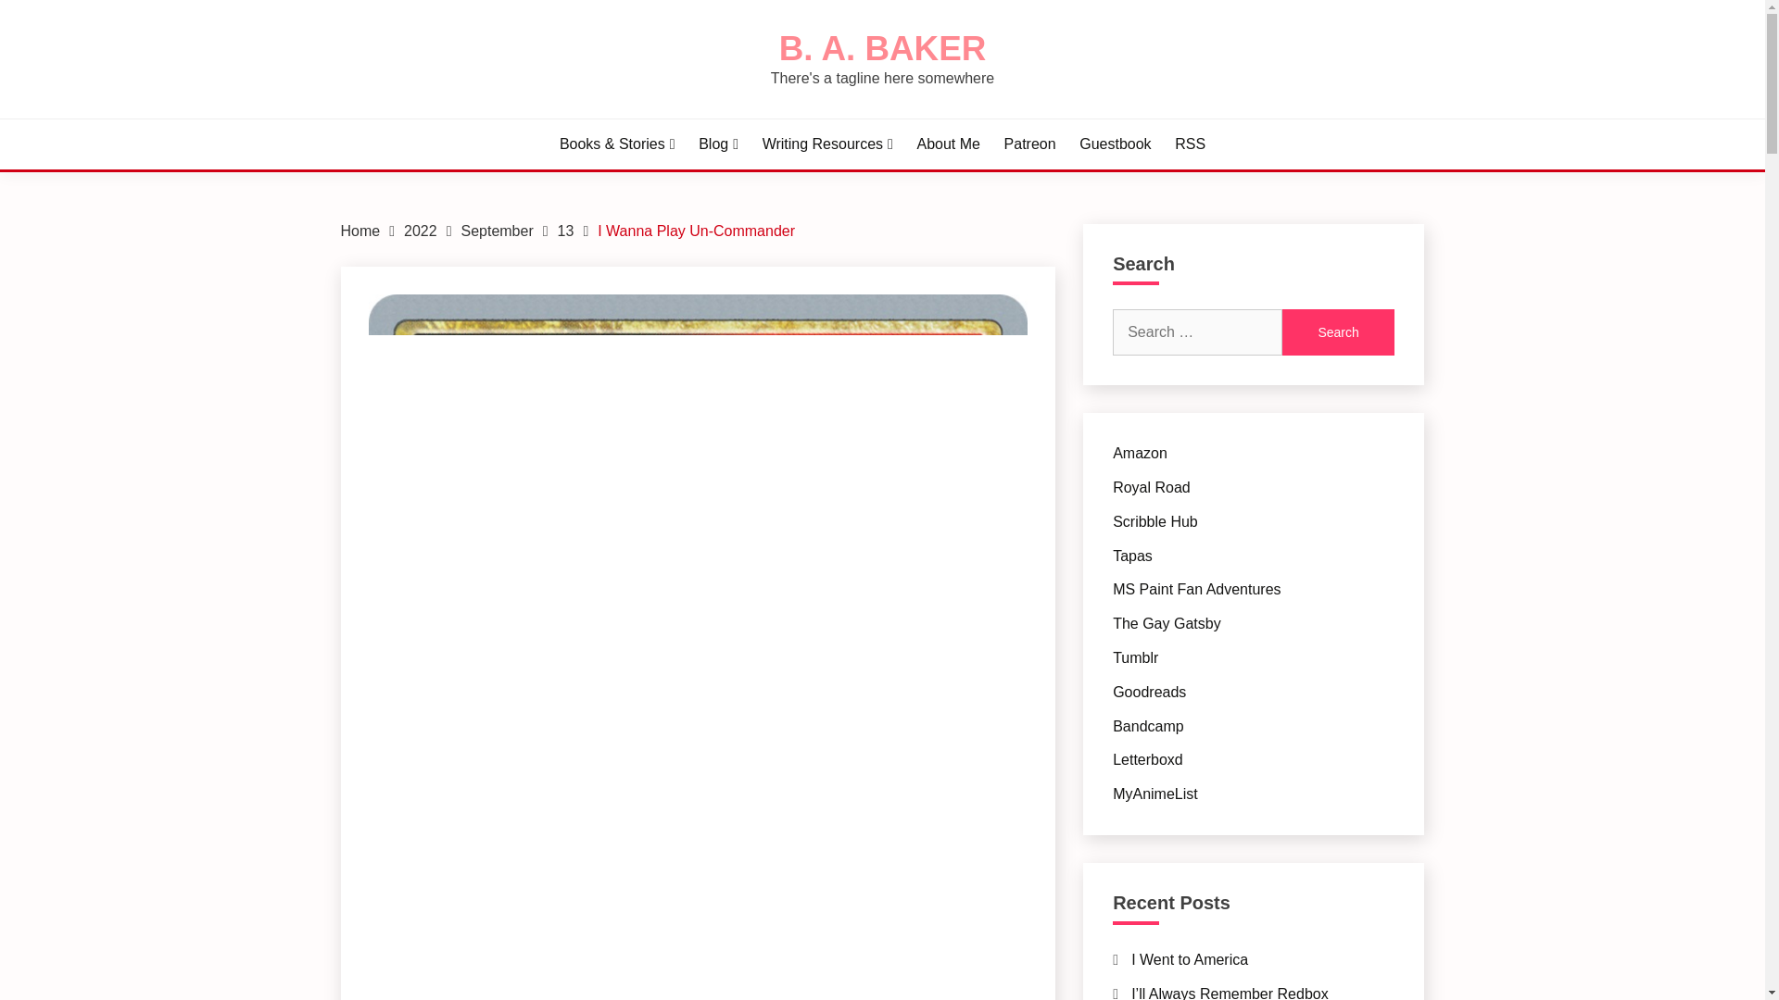  Describe the element at coordinates (497, 231) in the screenshot. I see `September` at that location.